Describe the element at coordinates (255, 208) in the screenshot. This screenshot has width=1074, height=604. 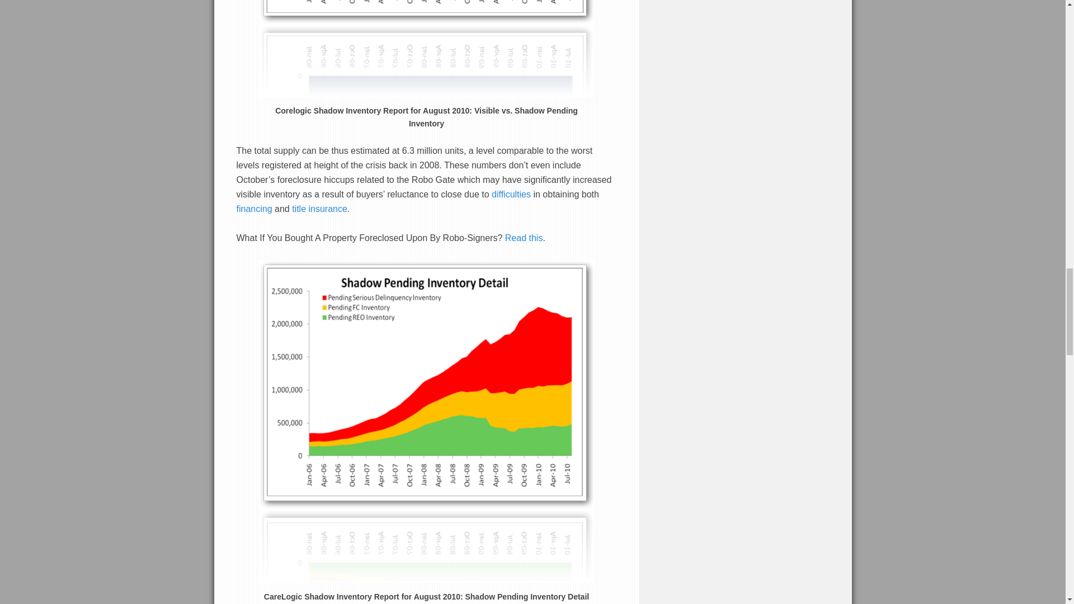
I see `financing` at that location.